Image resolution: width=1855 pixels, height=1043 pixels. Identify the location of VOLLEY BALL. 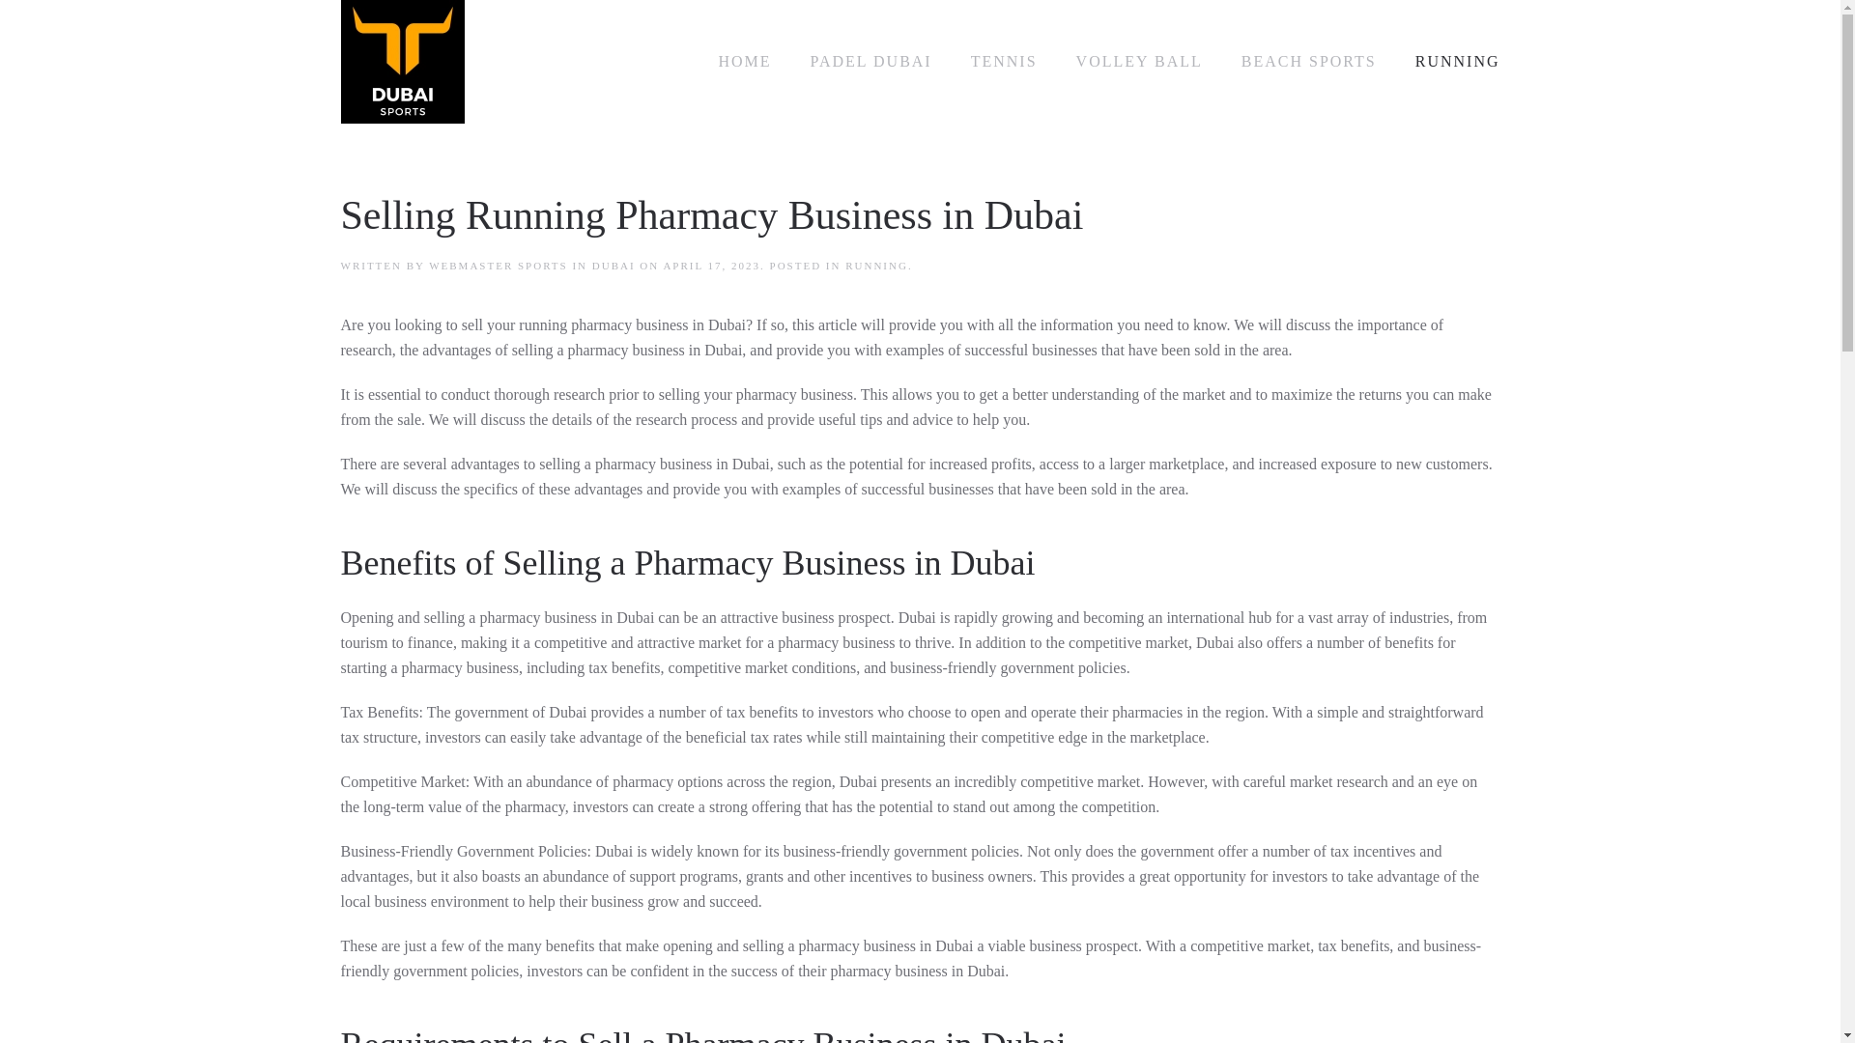
(1138, 61).